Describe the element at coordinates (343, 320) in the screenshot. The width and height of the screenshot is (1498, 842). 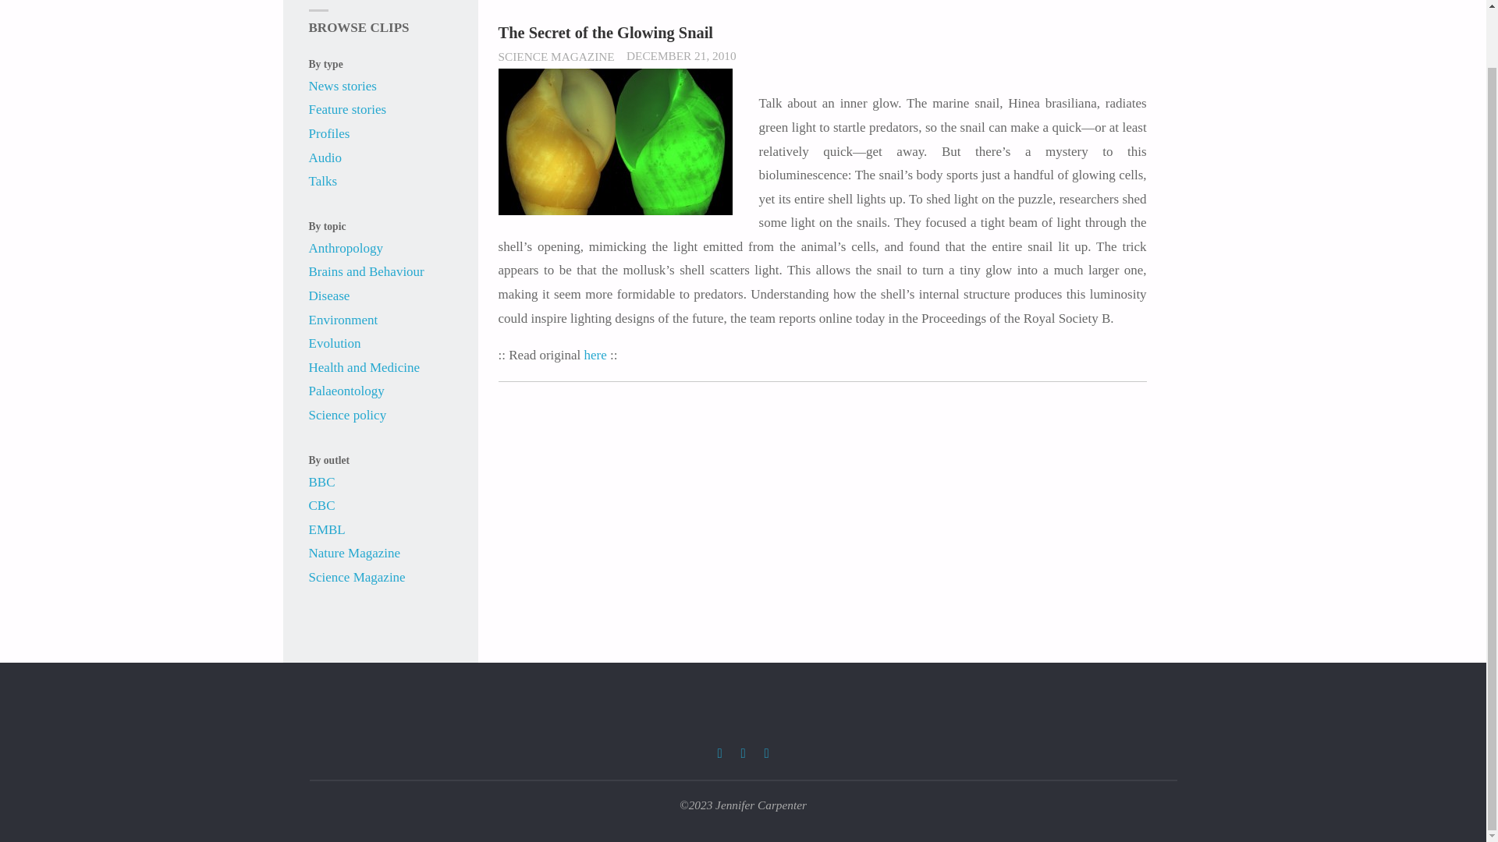
I see `Environment` at that location.